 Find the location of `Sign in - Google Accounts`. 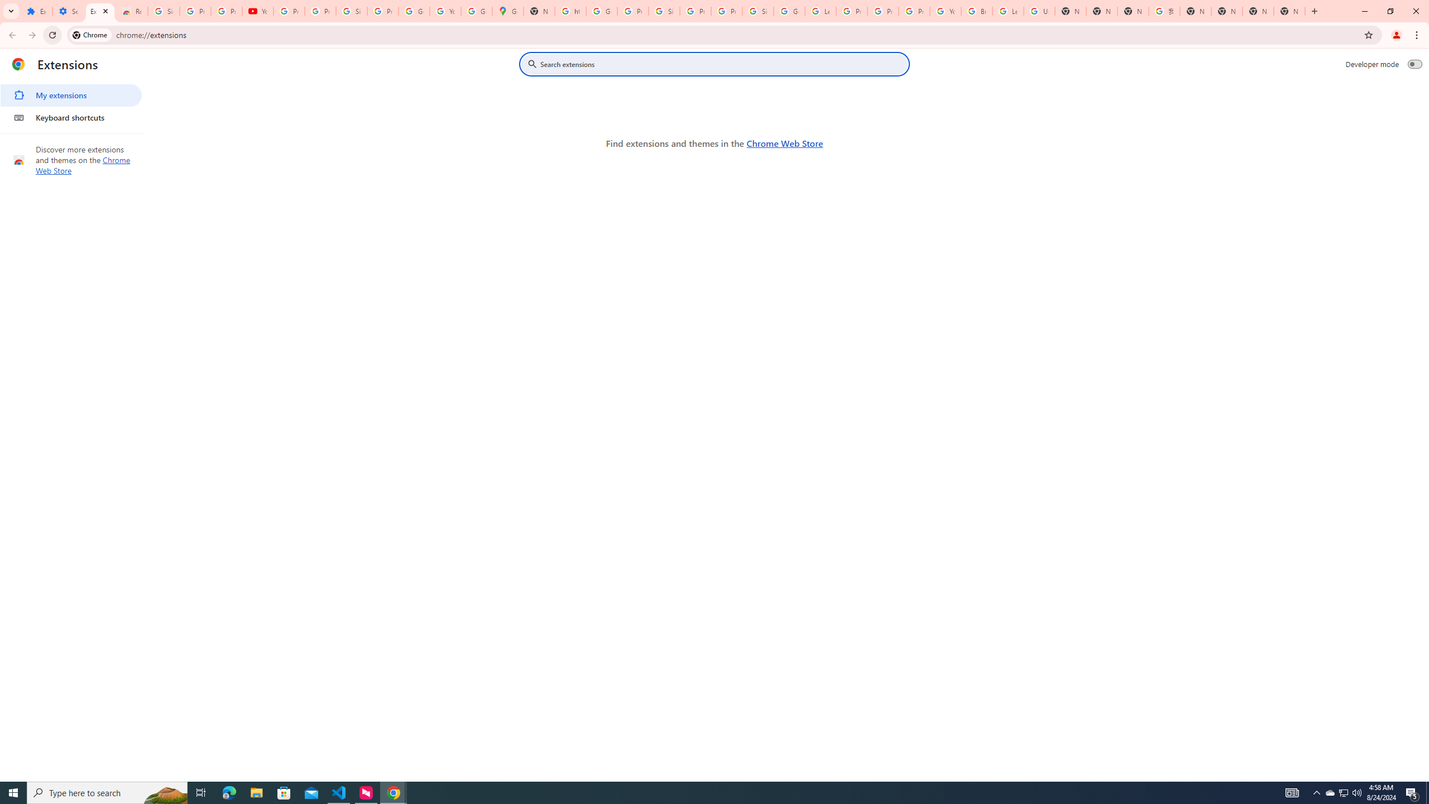

Sign in - Google Accounts is located at coordinates (352, 11).